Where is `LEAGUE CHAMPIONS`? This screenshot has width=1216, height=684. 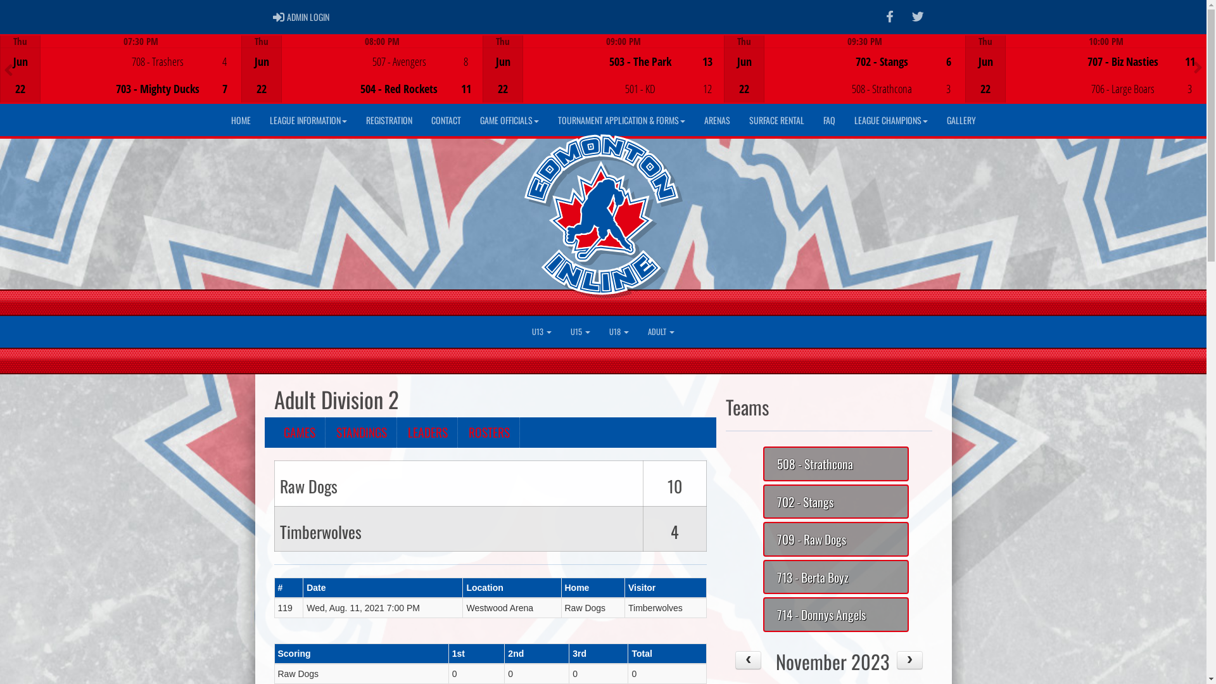
LEAGUE CHAMPIONS is located at coordinates (891, 120).